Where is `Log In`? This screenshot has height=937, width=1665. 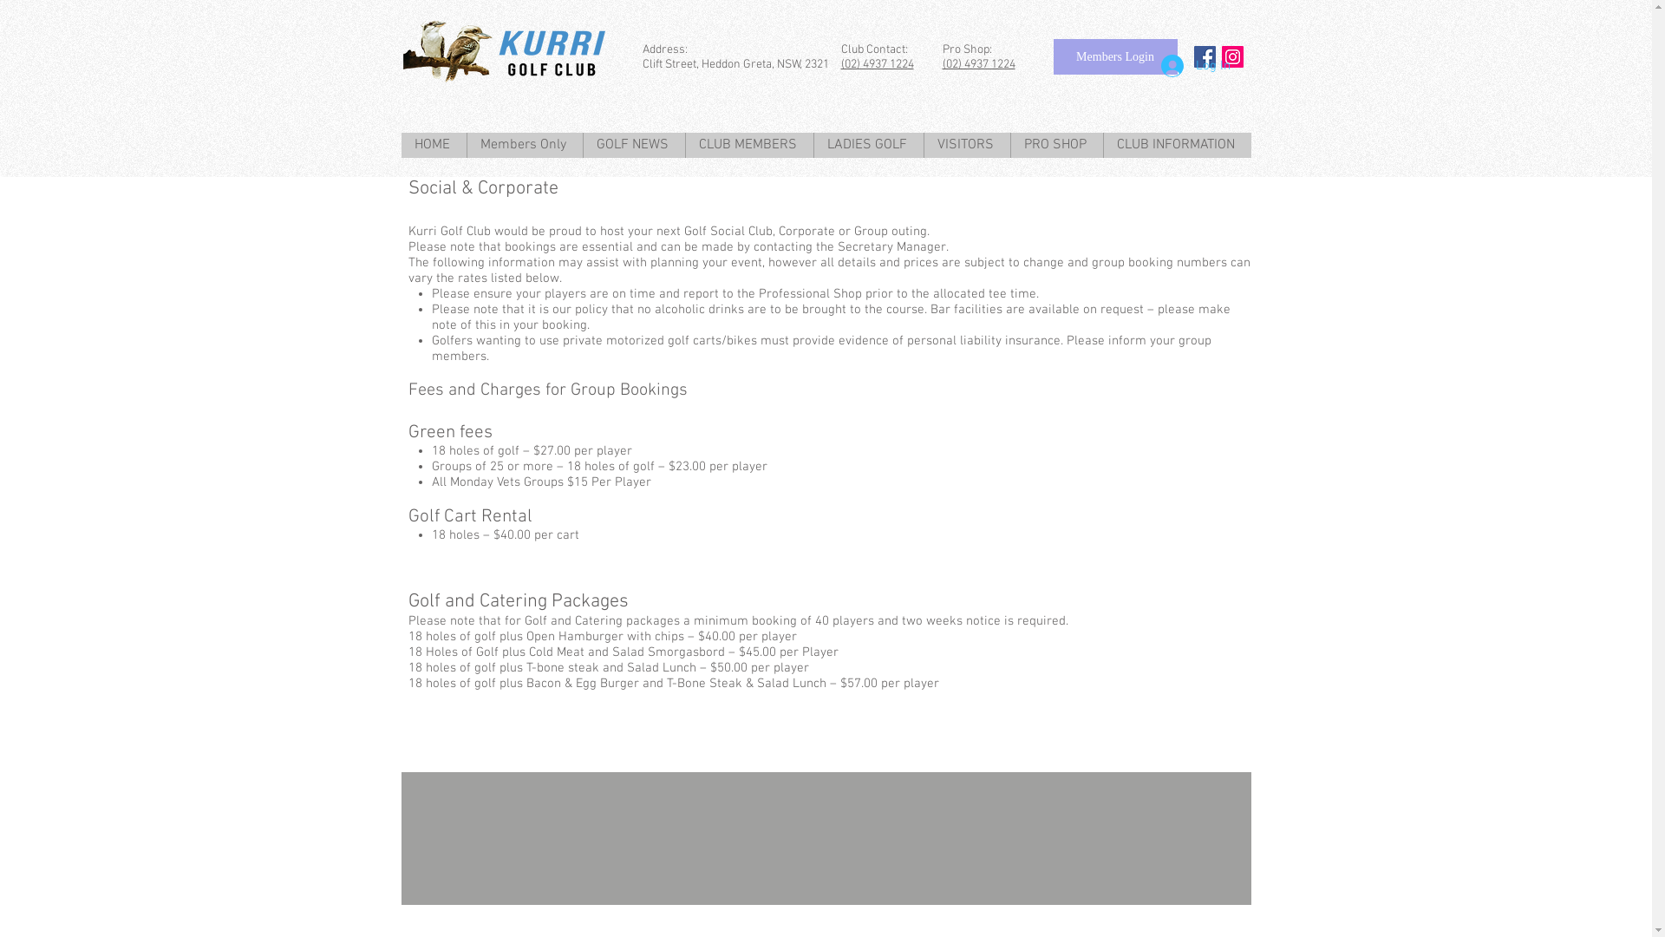
Log In is located at coordinates (1195, 66).